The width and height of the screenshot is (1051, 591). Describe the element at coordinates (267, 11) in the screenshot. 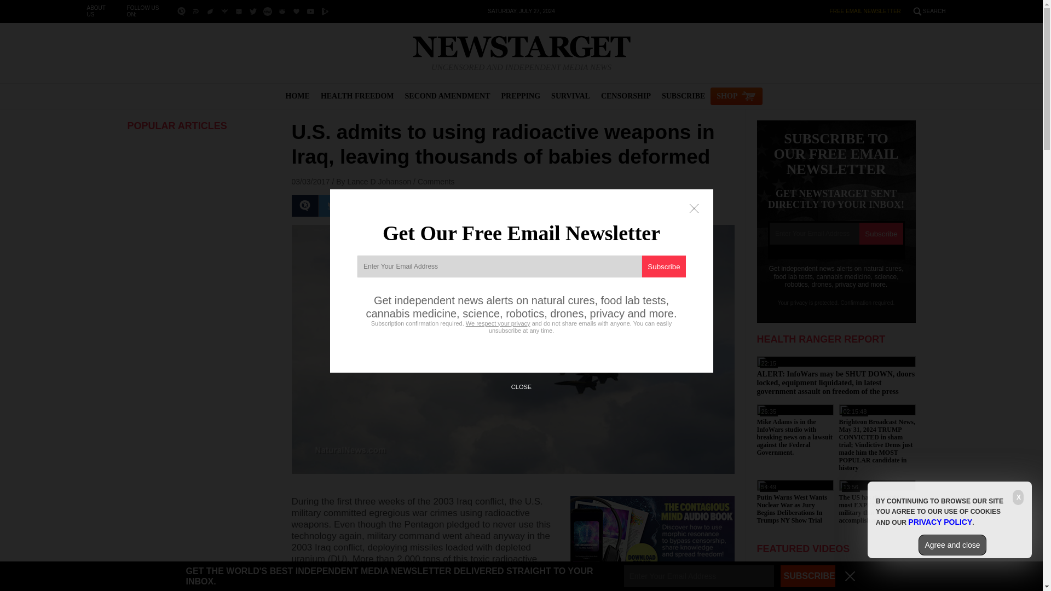

I see `MeWe` at that location.